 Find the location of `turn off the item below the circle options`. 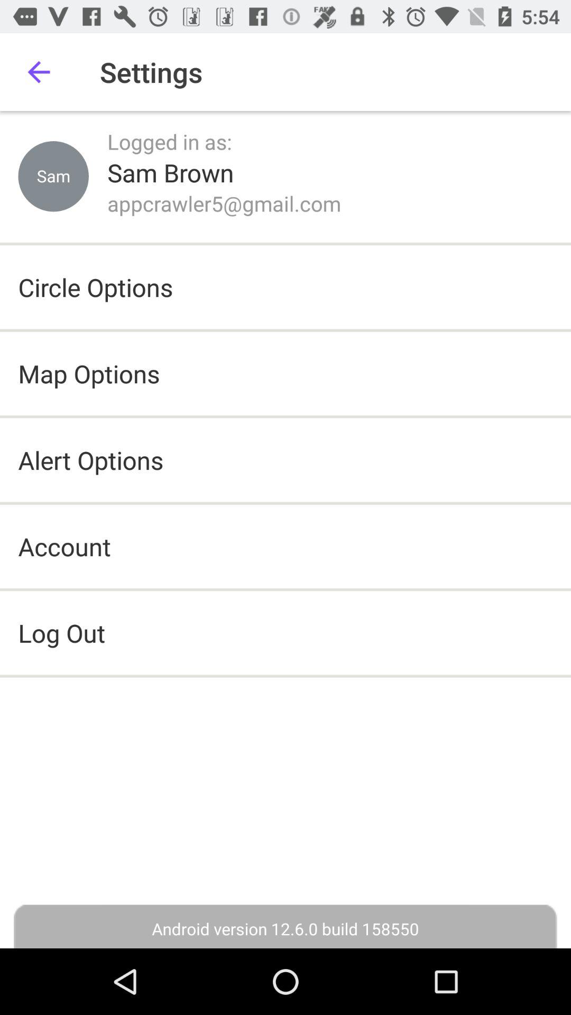

turn off the item below the circle options is located at coordinates (89, 373).